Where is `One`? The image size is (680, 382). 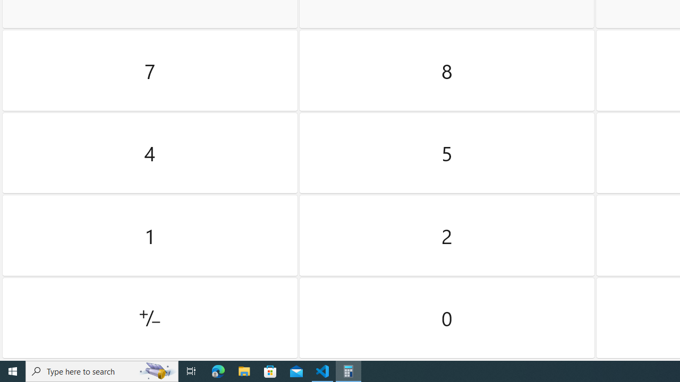
One is located at coordinates (150, 236).